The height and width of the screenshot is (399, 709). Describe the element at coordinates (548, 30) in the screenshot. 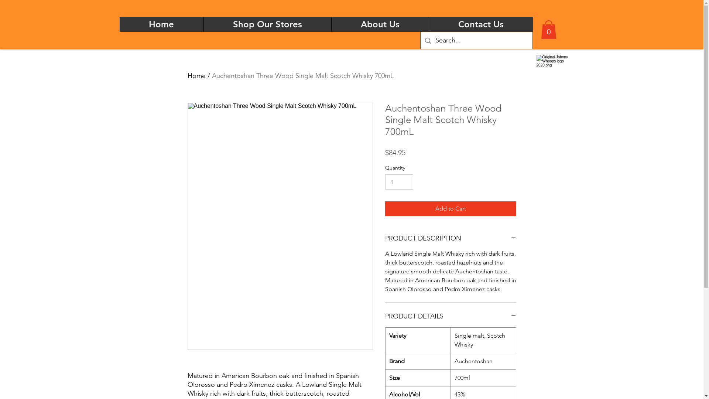

I see `0` at that location.